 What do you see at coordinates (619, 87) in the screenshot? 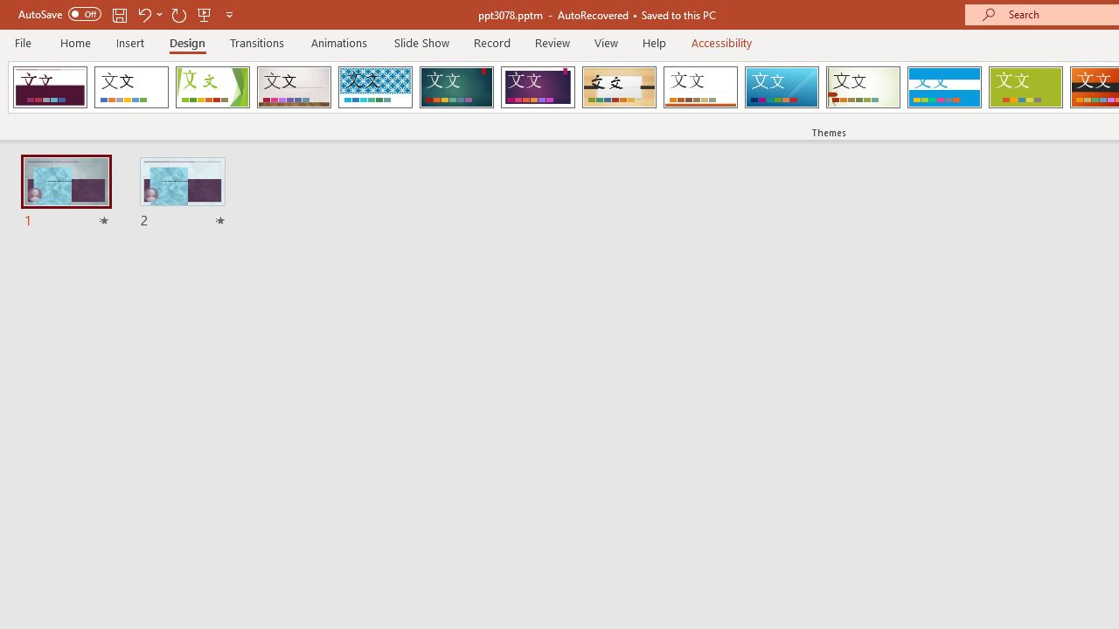
I see `Organic` at bounding box center [619, 87].